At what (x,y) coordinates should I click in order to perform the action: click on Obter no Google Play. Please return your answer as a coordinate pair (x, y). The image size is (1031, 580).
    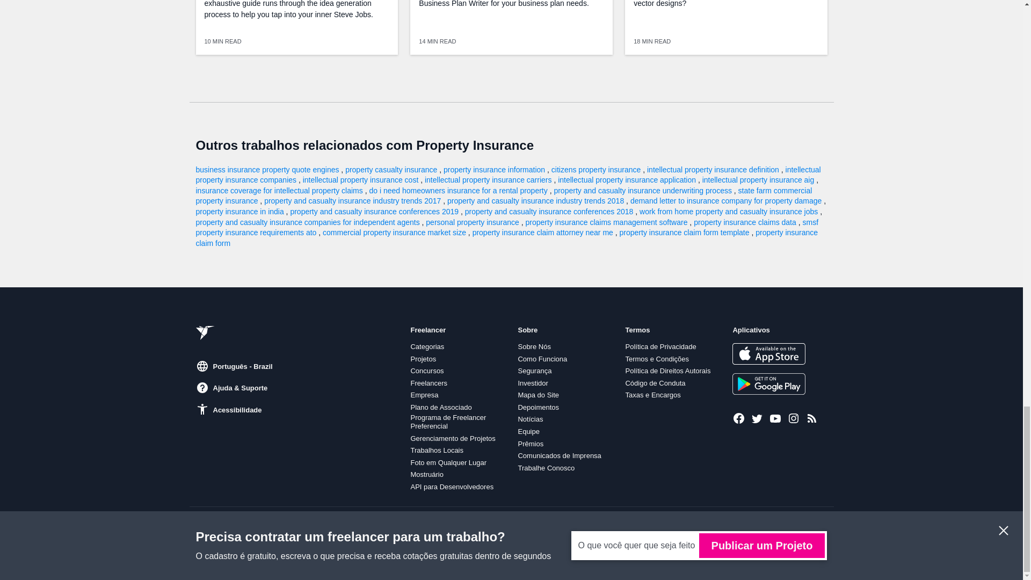
    Looking at the image, I should click on (768, 384).